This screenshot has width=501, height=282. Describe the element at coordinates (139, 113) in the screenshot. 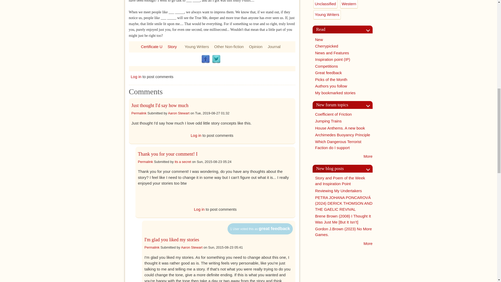

I see `Permalink` at that location.